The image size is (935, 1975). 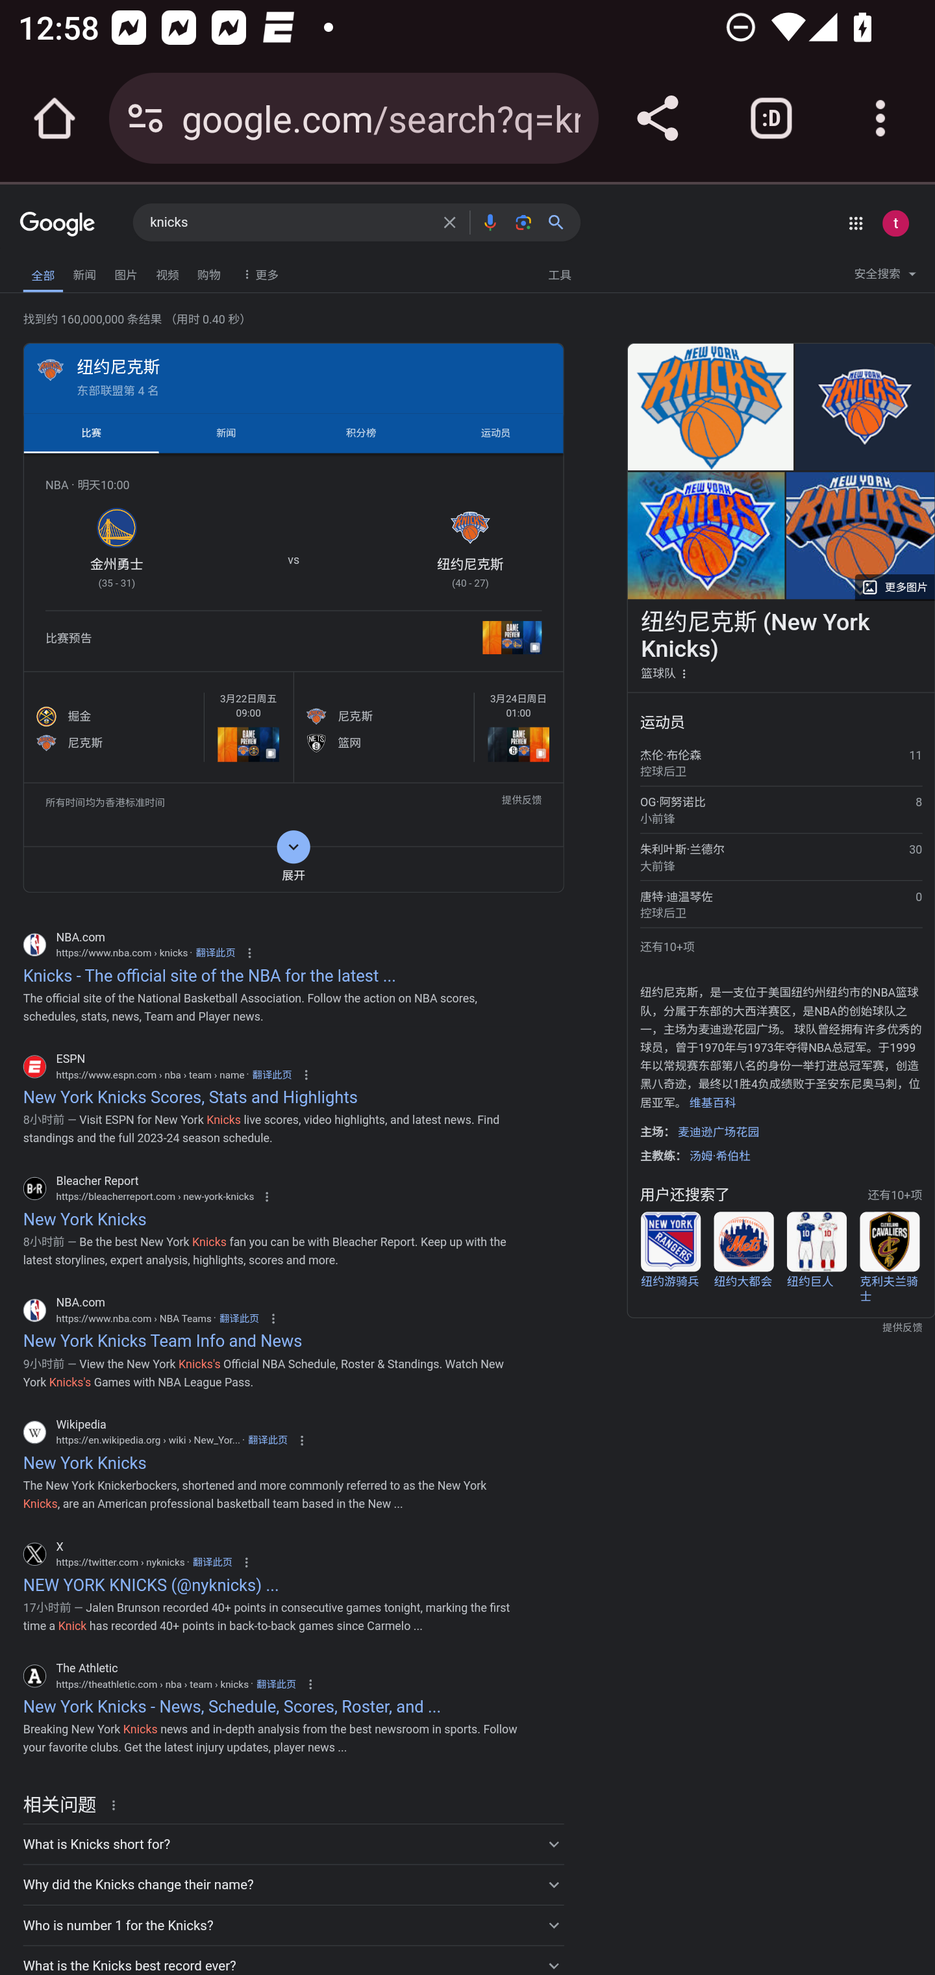 I want to click on 按语音搜索, so click(x=490, y=222).